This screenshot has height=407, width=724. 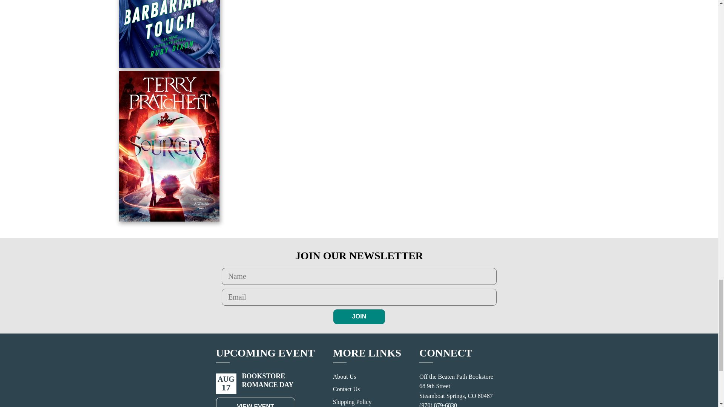 I want to click on VIEW EVENT, so click(x=255, y=402).